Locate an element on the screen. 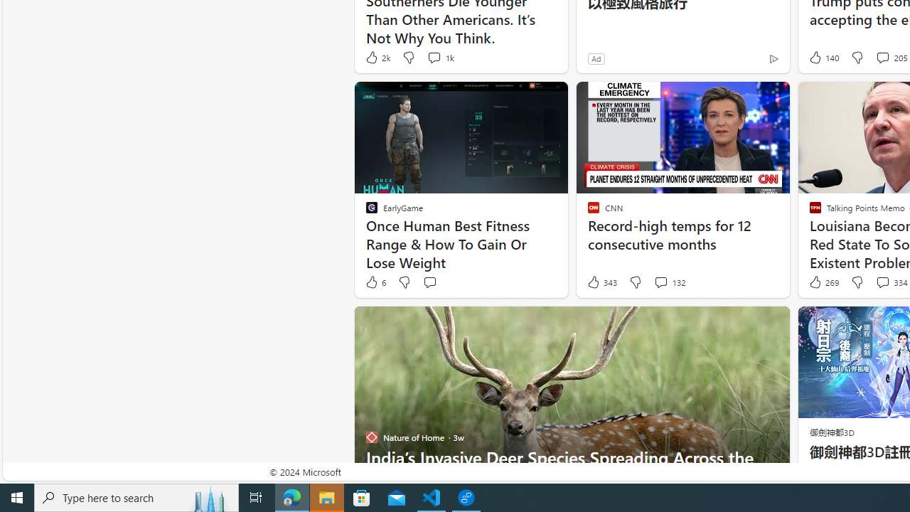 This screenshot has height=512, width=910. 343 Like is located at coordinates (601, 282).